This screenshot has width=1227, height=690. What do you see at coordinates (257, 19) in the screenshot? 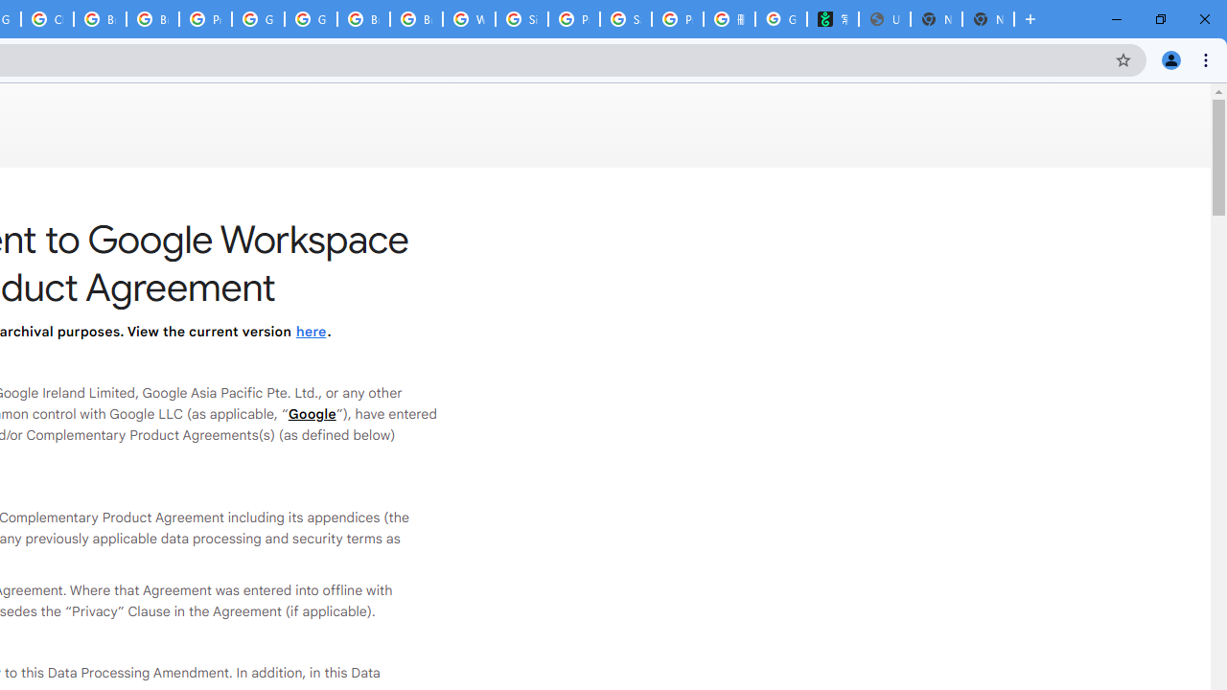
I see `Google Cloud Platform` at bounding box center [257, 19].